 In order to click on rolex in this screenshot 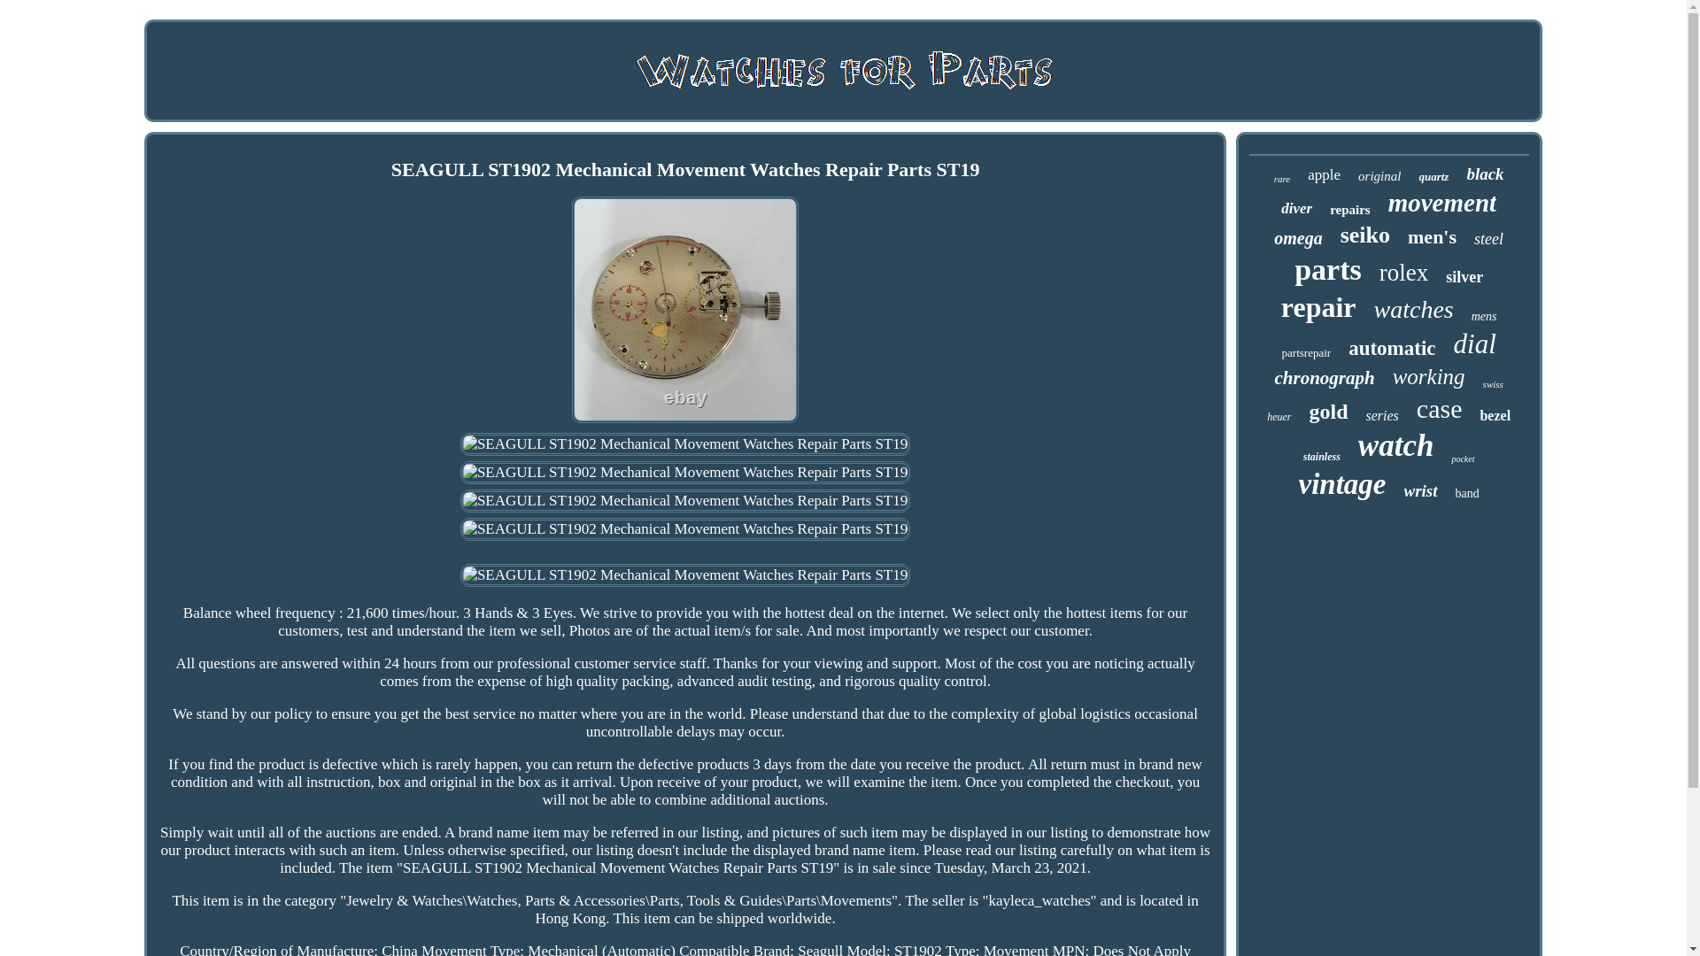, I will do `click(1402, 273)`.